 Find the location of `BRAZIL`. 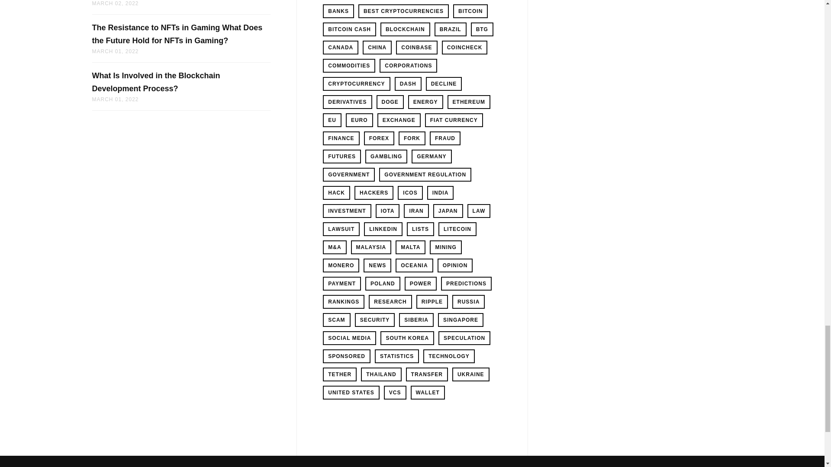

BRAZIL is located at coordinates (450, 29).